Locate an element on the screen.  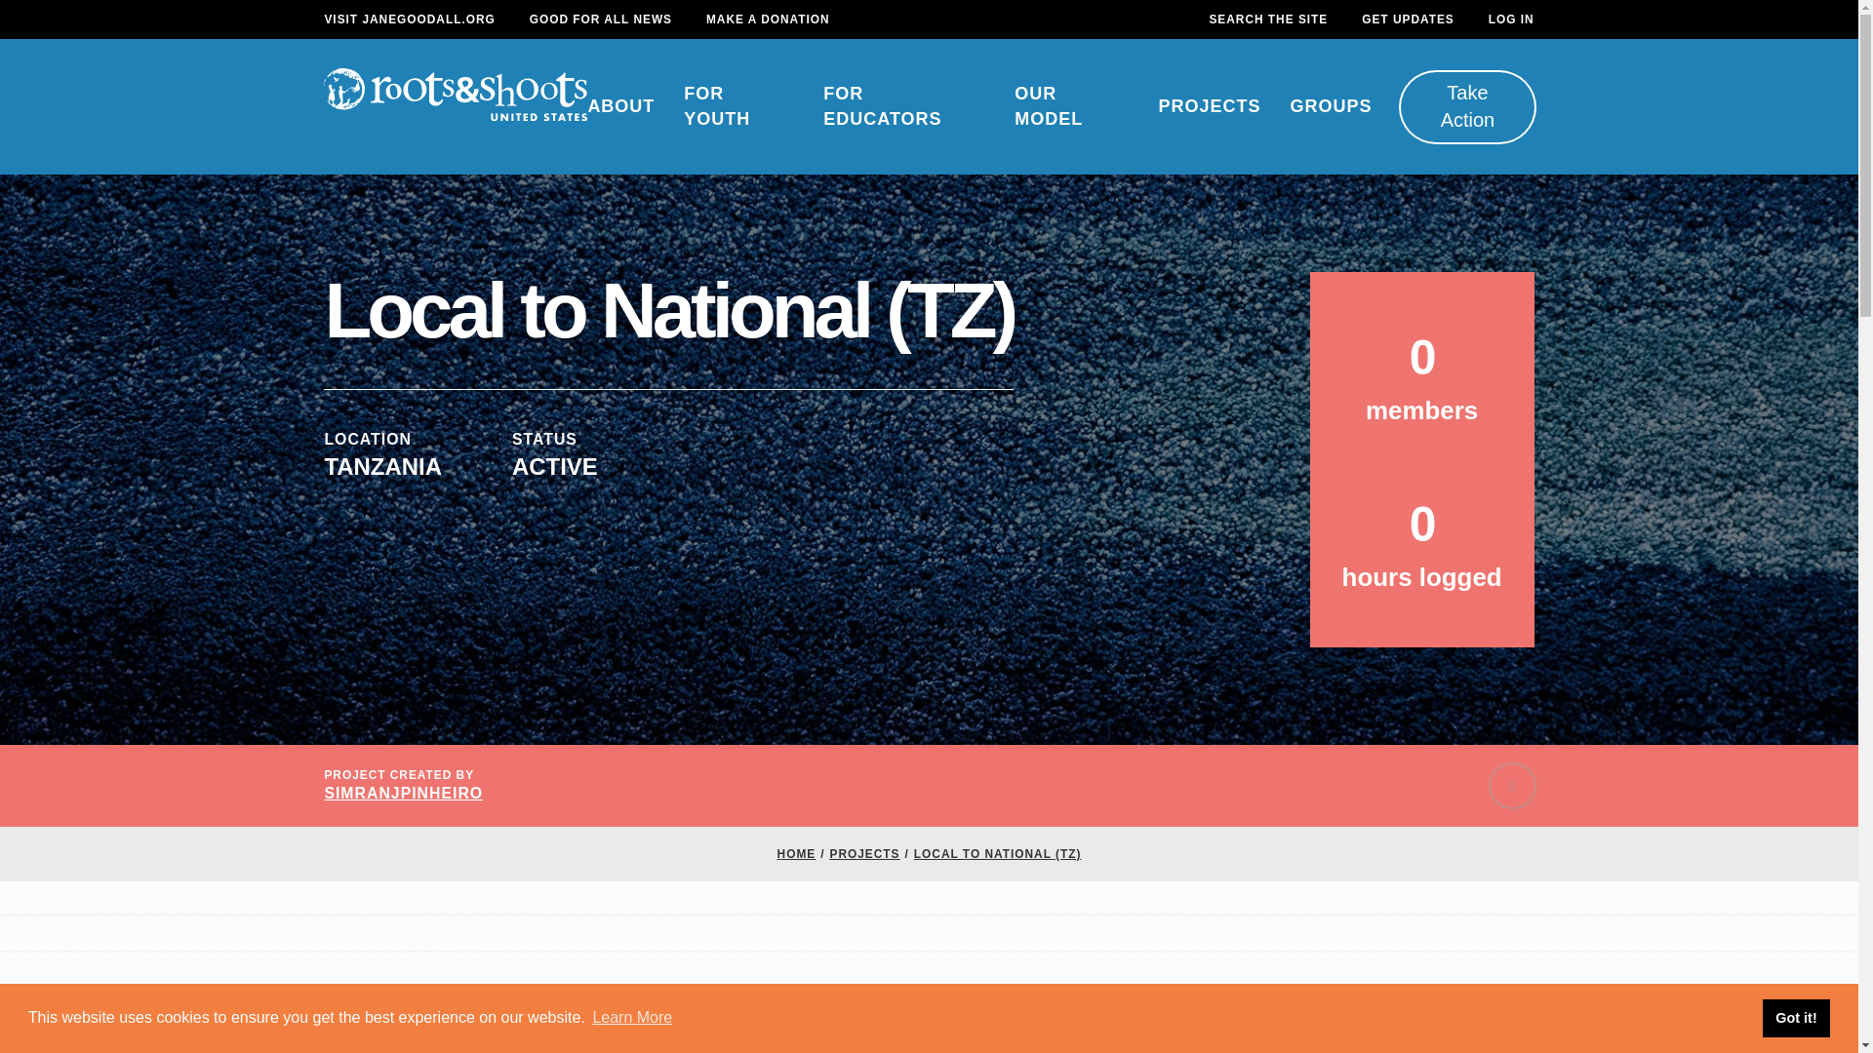
LOG IN is located at coordinates (1511, 19).